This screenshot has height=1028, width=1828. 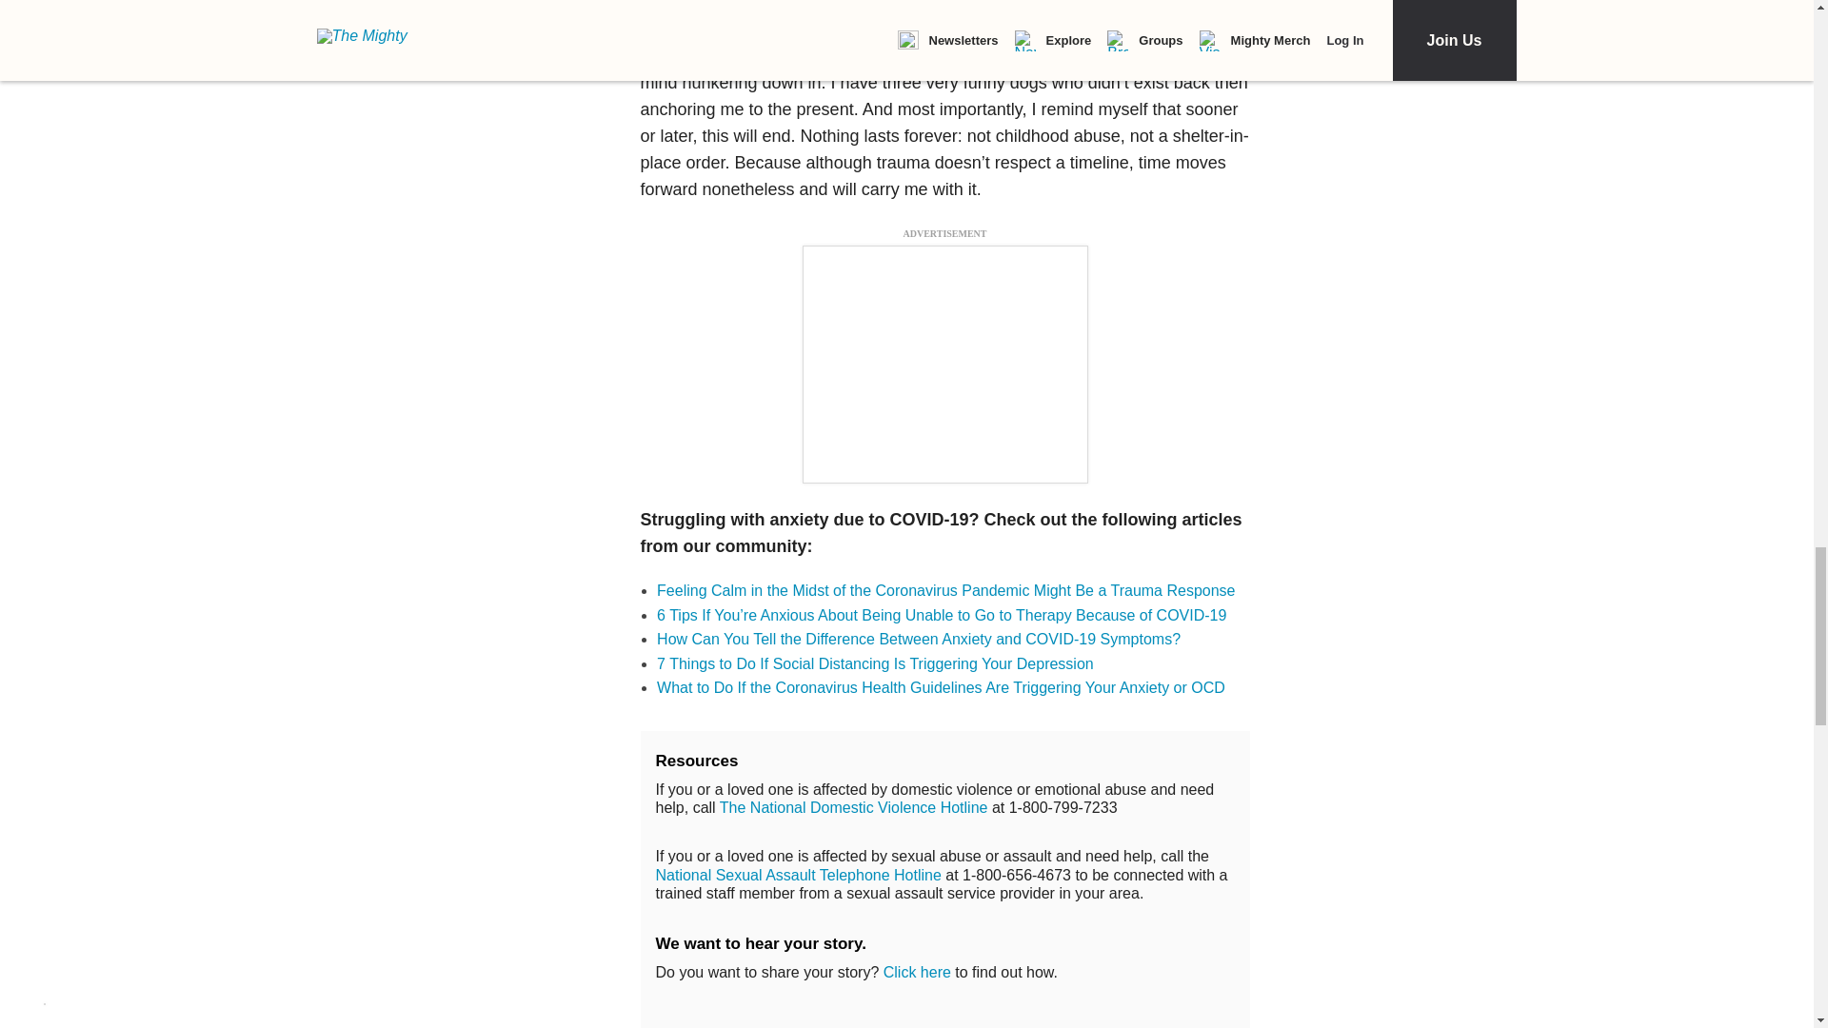 What do you see at coordinates (920, 21) in the screenshot?
I see `stop the thoughts before they spiral` at bounding box center [920, 21].